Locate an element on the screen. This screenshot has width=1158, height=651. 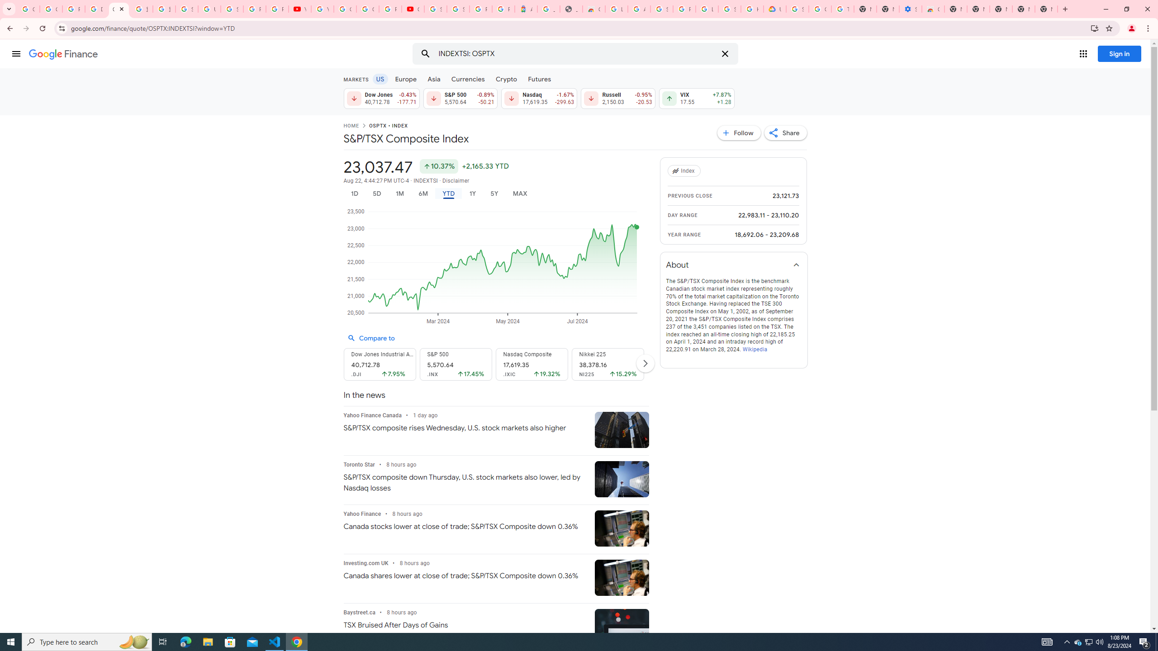
Settings - Accessibility is located at coordinates (911, 9).